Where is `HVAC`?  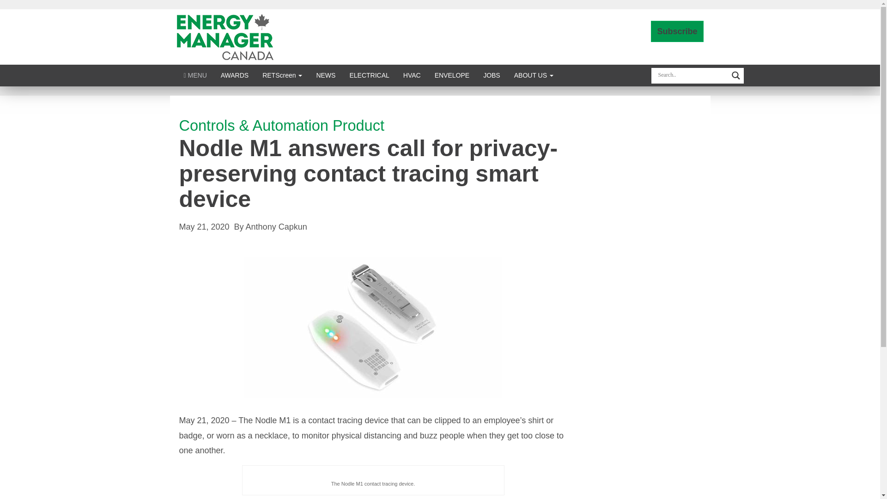 HVAC is located at coordinates (412, 75).